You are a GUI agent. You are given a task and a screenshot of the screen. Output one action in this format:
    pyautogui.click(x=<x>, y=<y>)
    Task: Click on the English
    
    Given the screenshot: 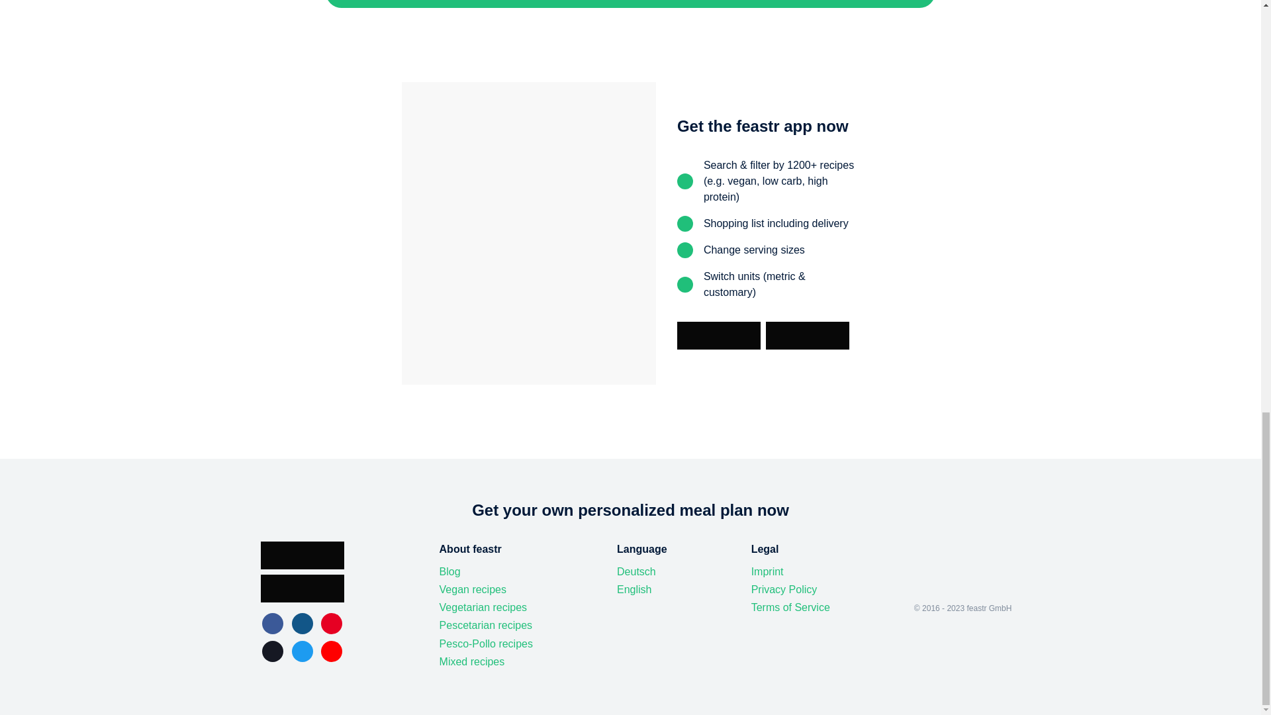 What is the action you would take?
    pyautogui.click(x=634, y=589)
    